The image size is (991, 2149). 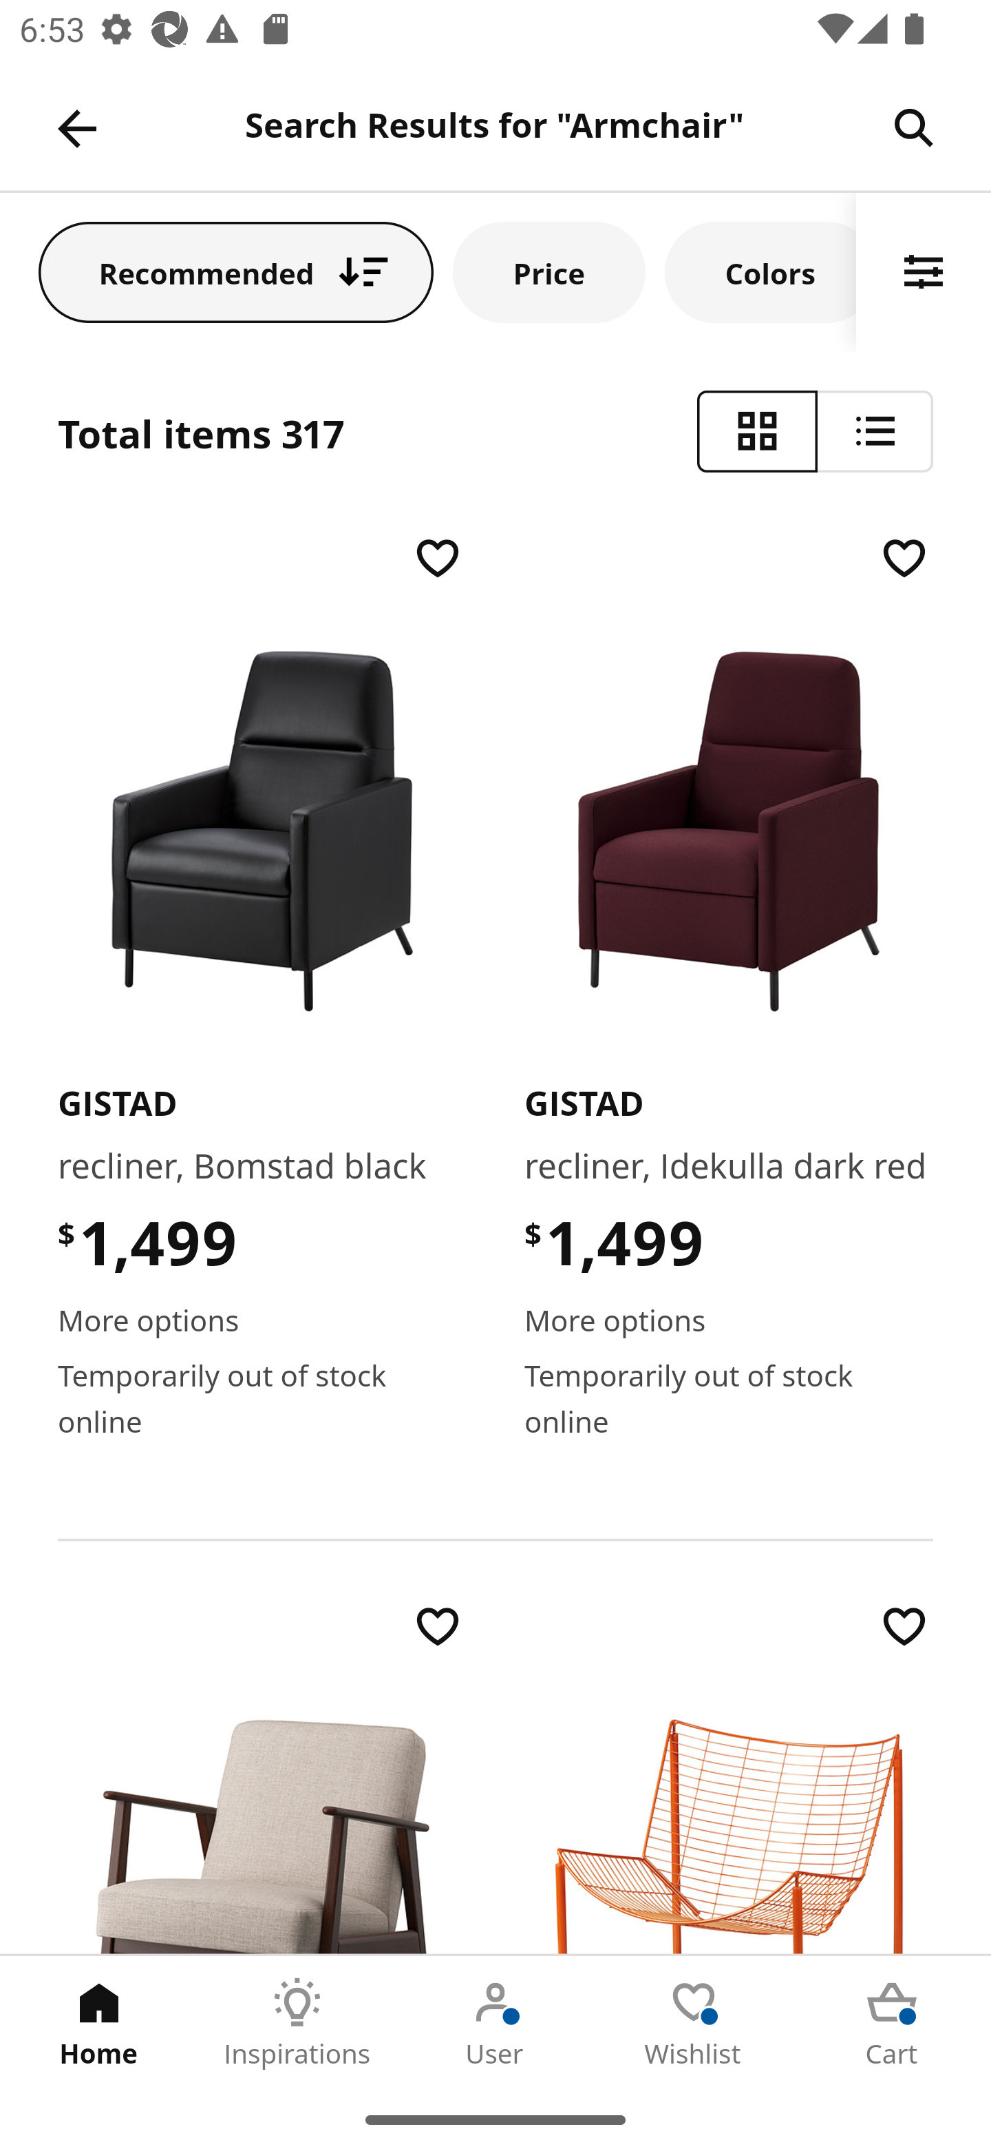 What do you see at coordinates (297, 2023) in the screenshot?
I see `Inspirations
Tab 2 of 5` at bounding box center [297, 2023].